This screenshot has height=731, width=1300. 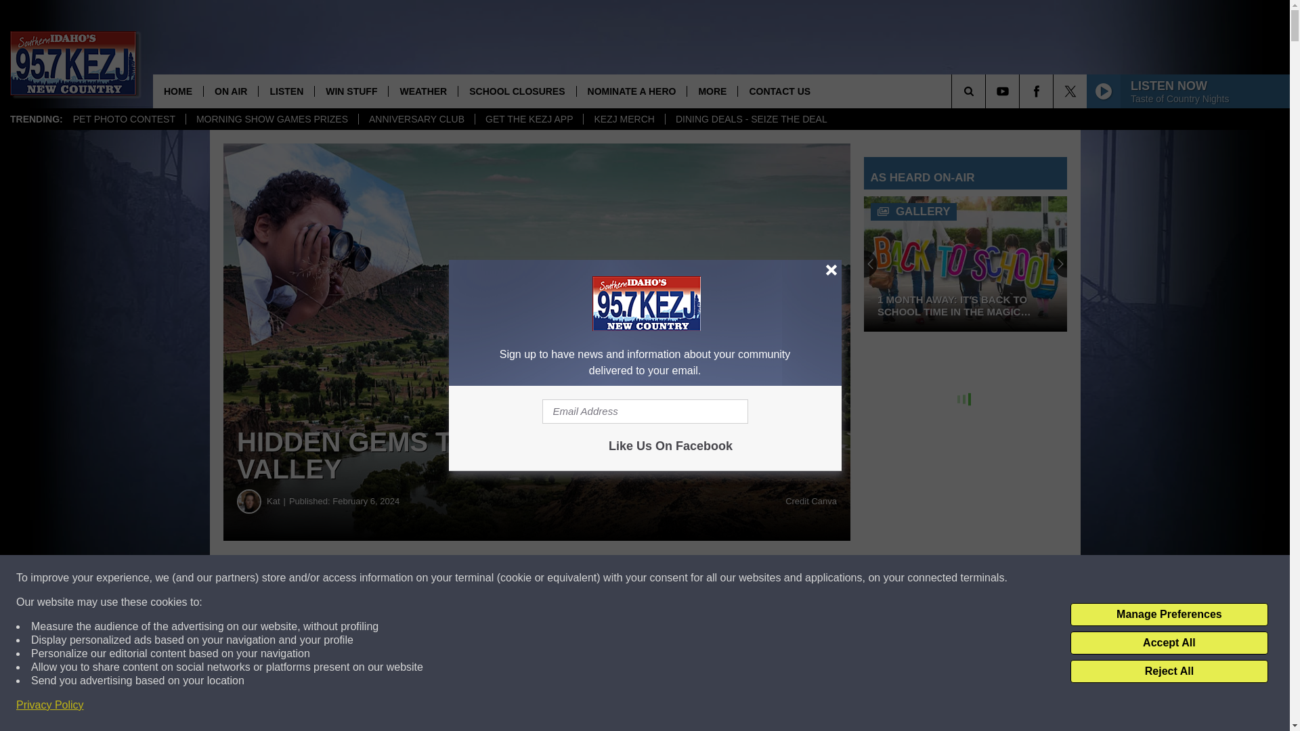 What do you see at coordinates (1169, 671) in the screenshot?
I see `Reject All` at bounding box center [1169, 671].